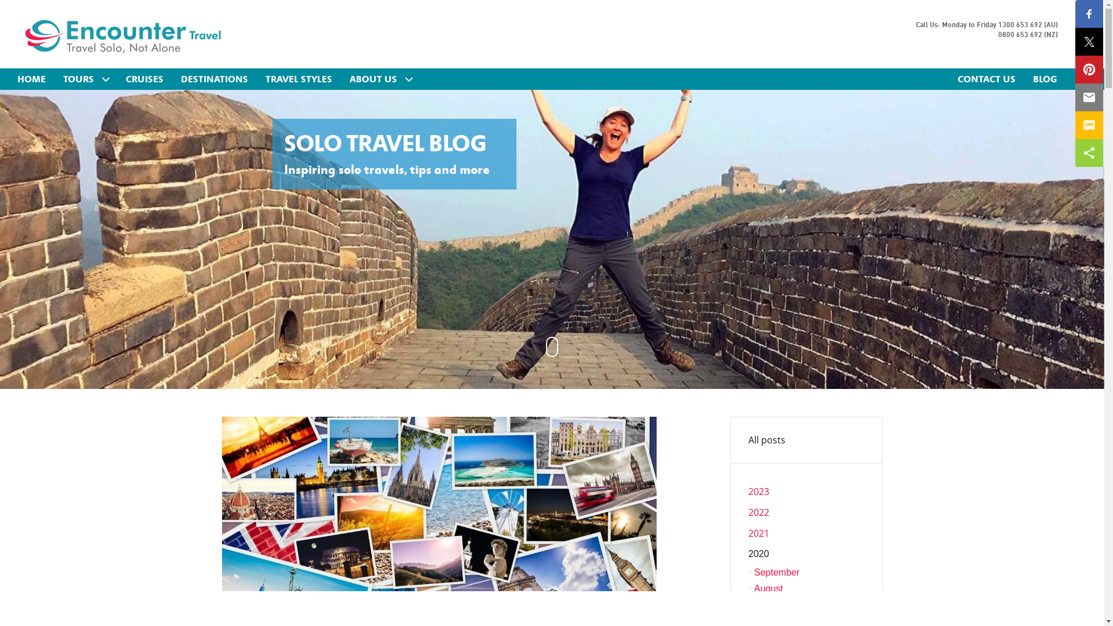  I want to click on 2021, so click(807, 533).